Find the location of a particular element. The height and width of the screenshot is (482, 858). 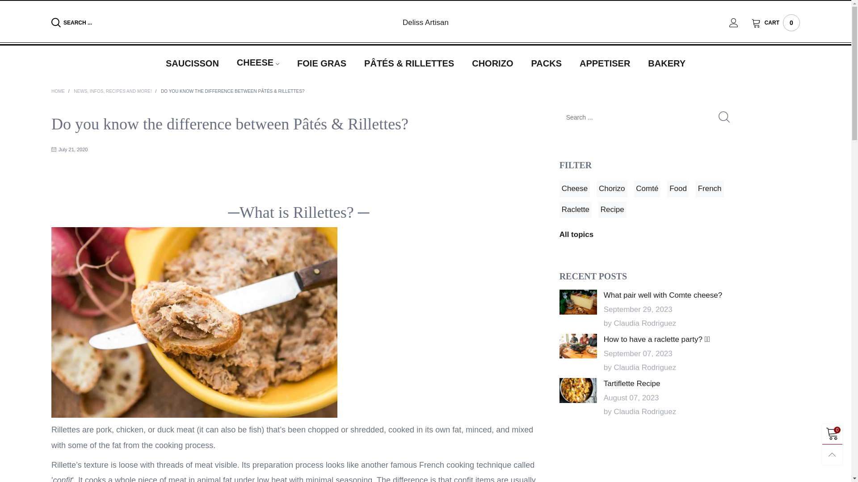

Sign In is located at coordinates (719, 128).